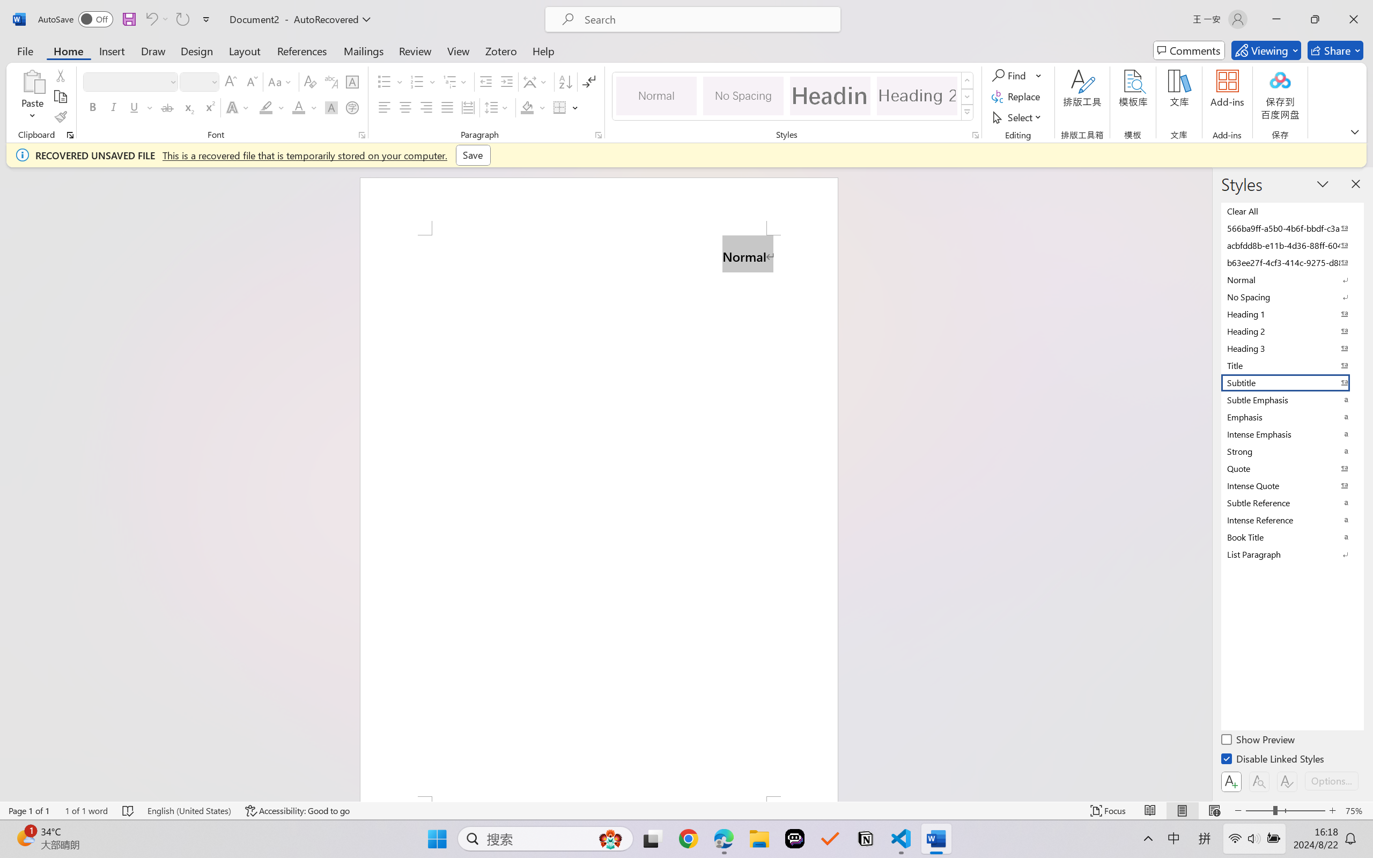 The width and height of the screenshot is (1373, 858). I want to click on Shading RGB(0, 0, 0), so click(527, 107).